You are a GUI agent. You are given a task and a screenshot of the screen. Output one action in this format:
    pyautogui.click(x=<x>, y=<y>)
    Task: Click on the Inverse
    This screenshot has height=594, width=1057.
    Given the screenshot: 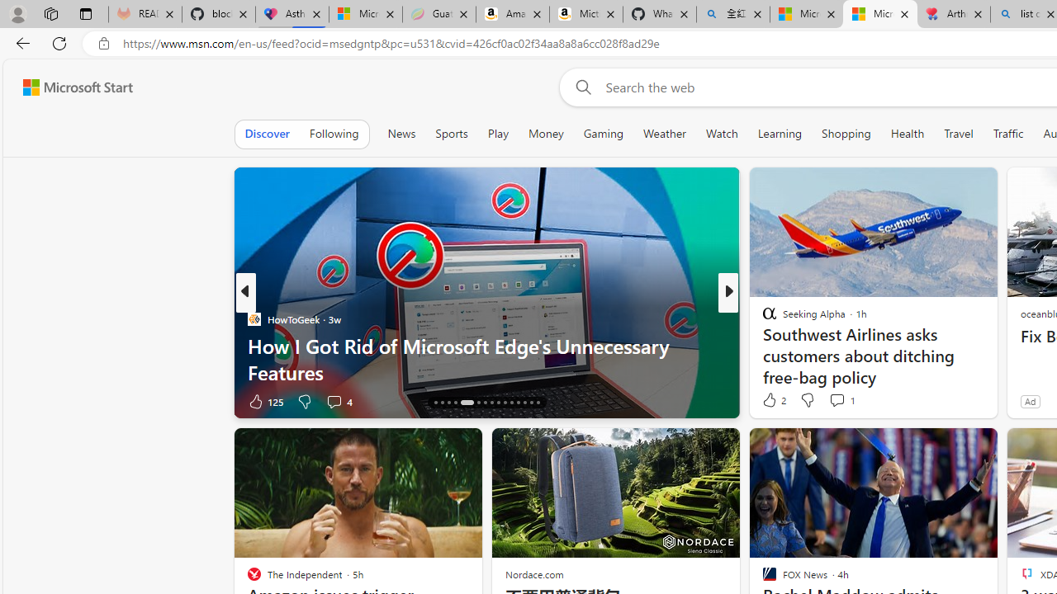 What is the action you would take?
    pyautogui.click(x=762, y=318)
    